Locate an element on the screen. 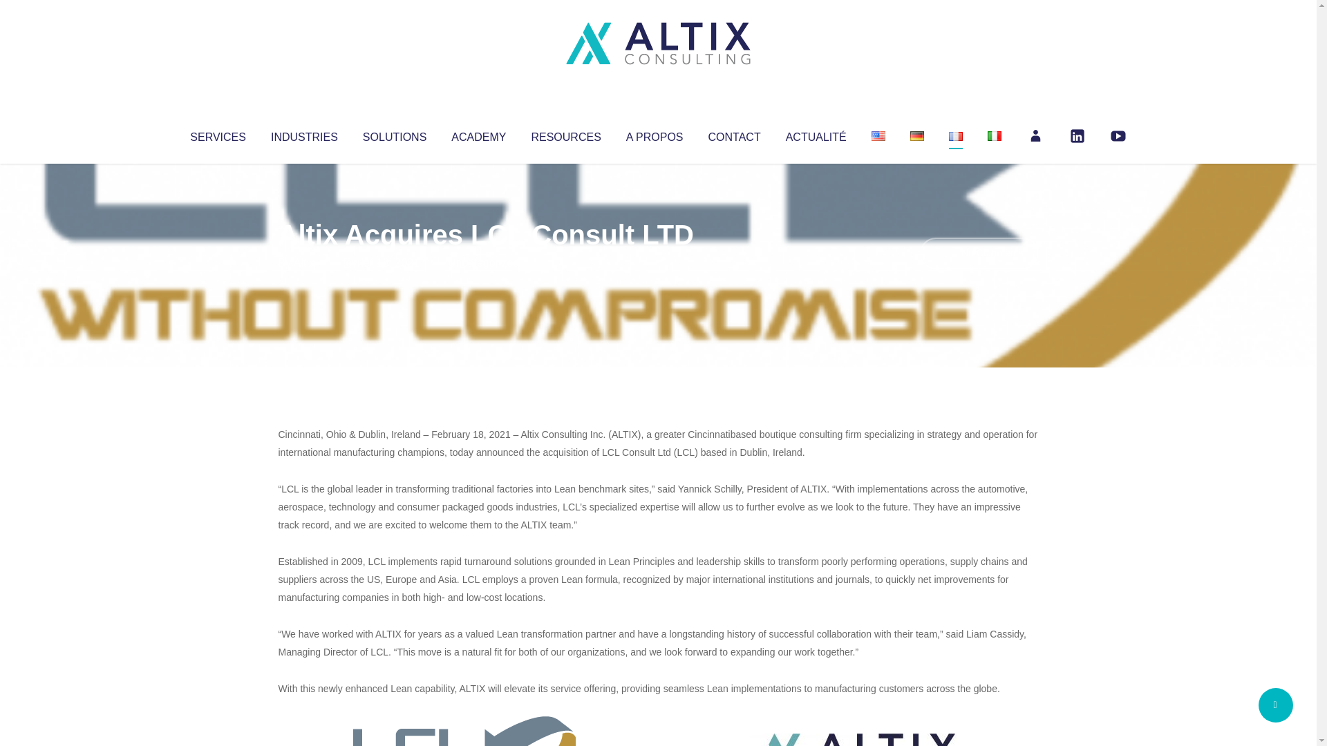  INDUSTRIES is located at coordinates (304, 134).